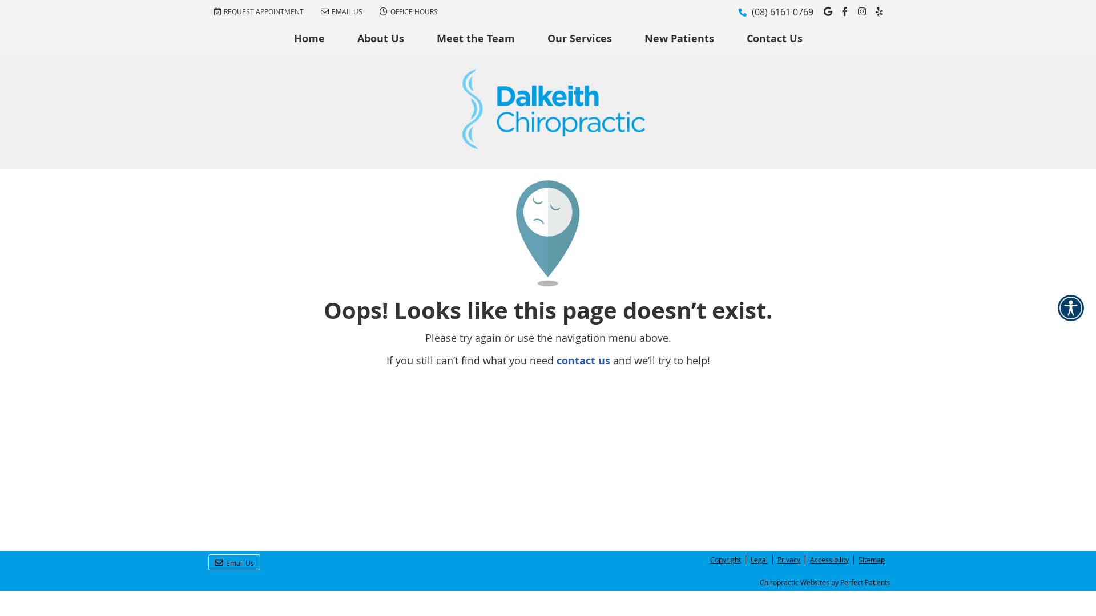  I want to click on contact us, so click(583, 360).